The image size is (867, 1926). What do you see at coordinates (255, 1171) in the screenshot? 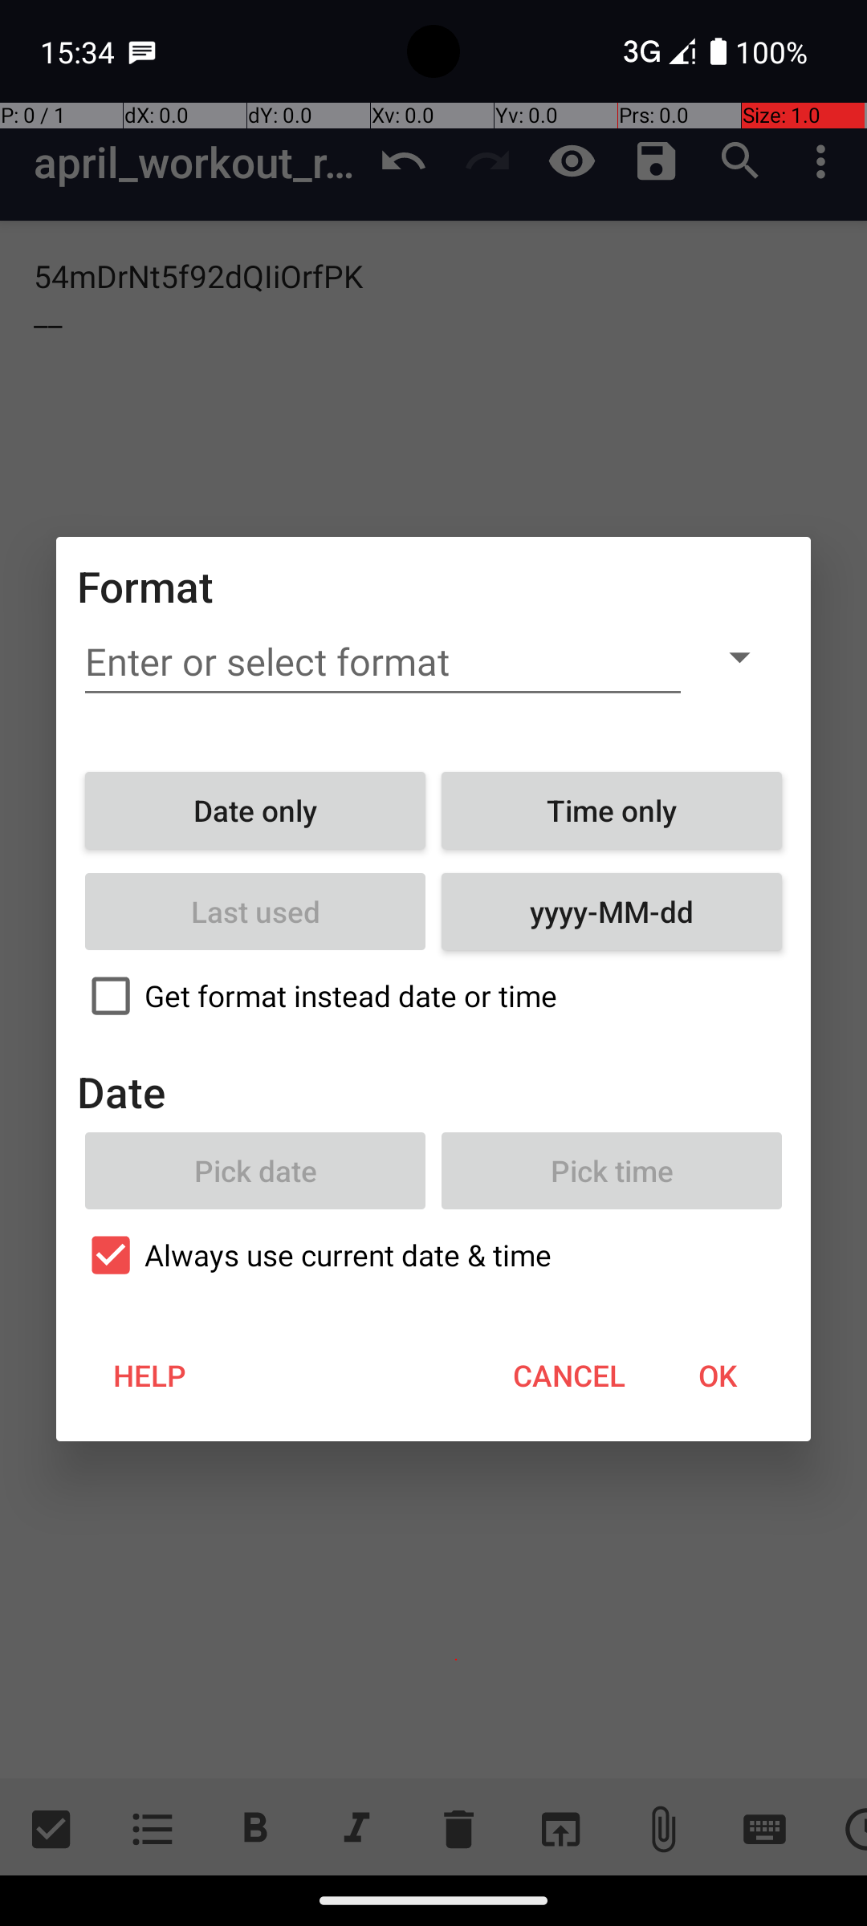
I see `Pick date` at bounding box center [255, 1171].